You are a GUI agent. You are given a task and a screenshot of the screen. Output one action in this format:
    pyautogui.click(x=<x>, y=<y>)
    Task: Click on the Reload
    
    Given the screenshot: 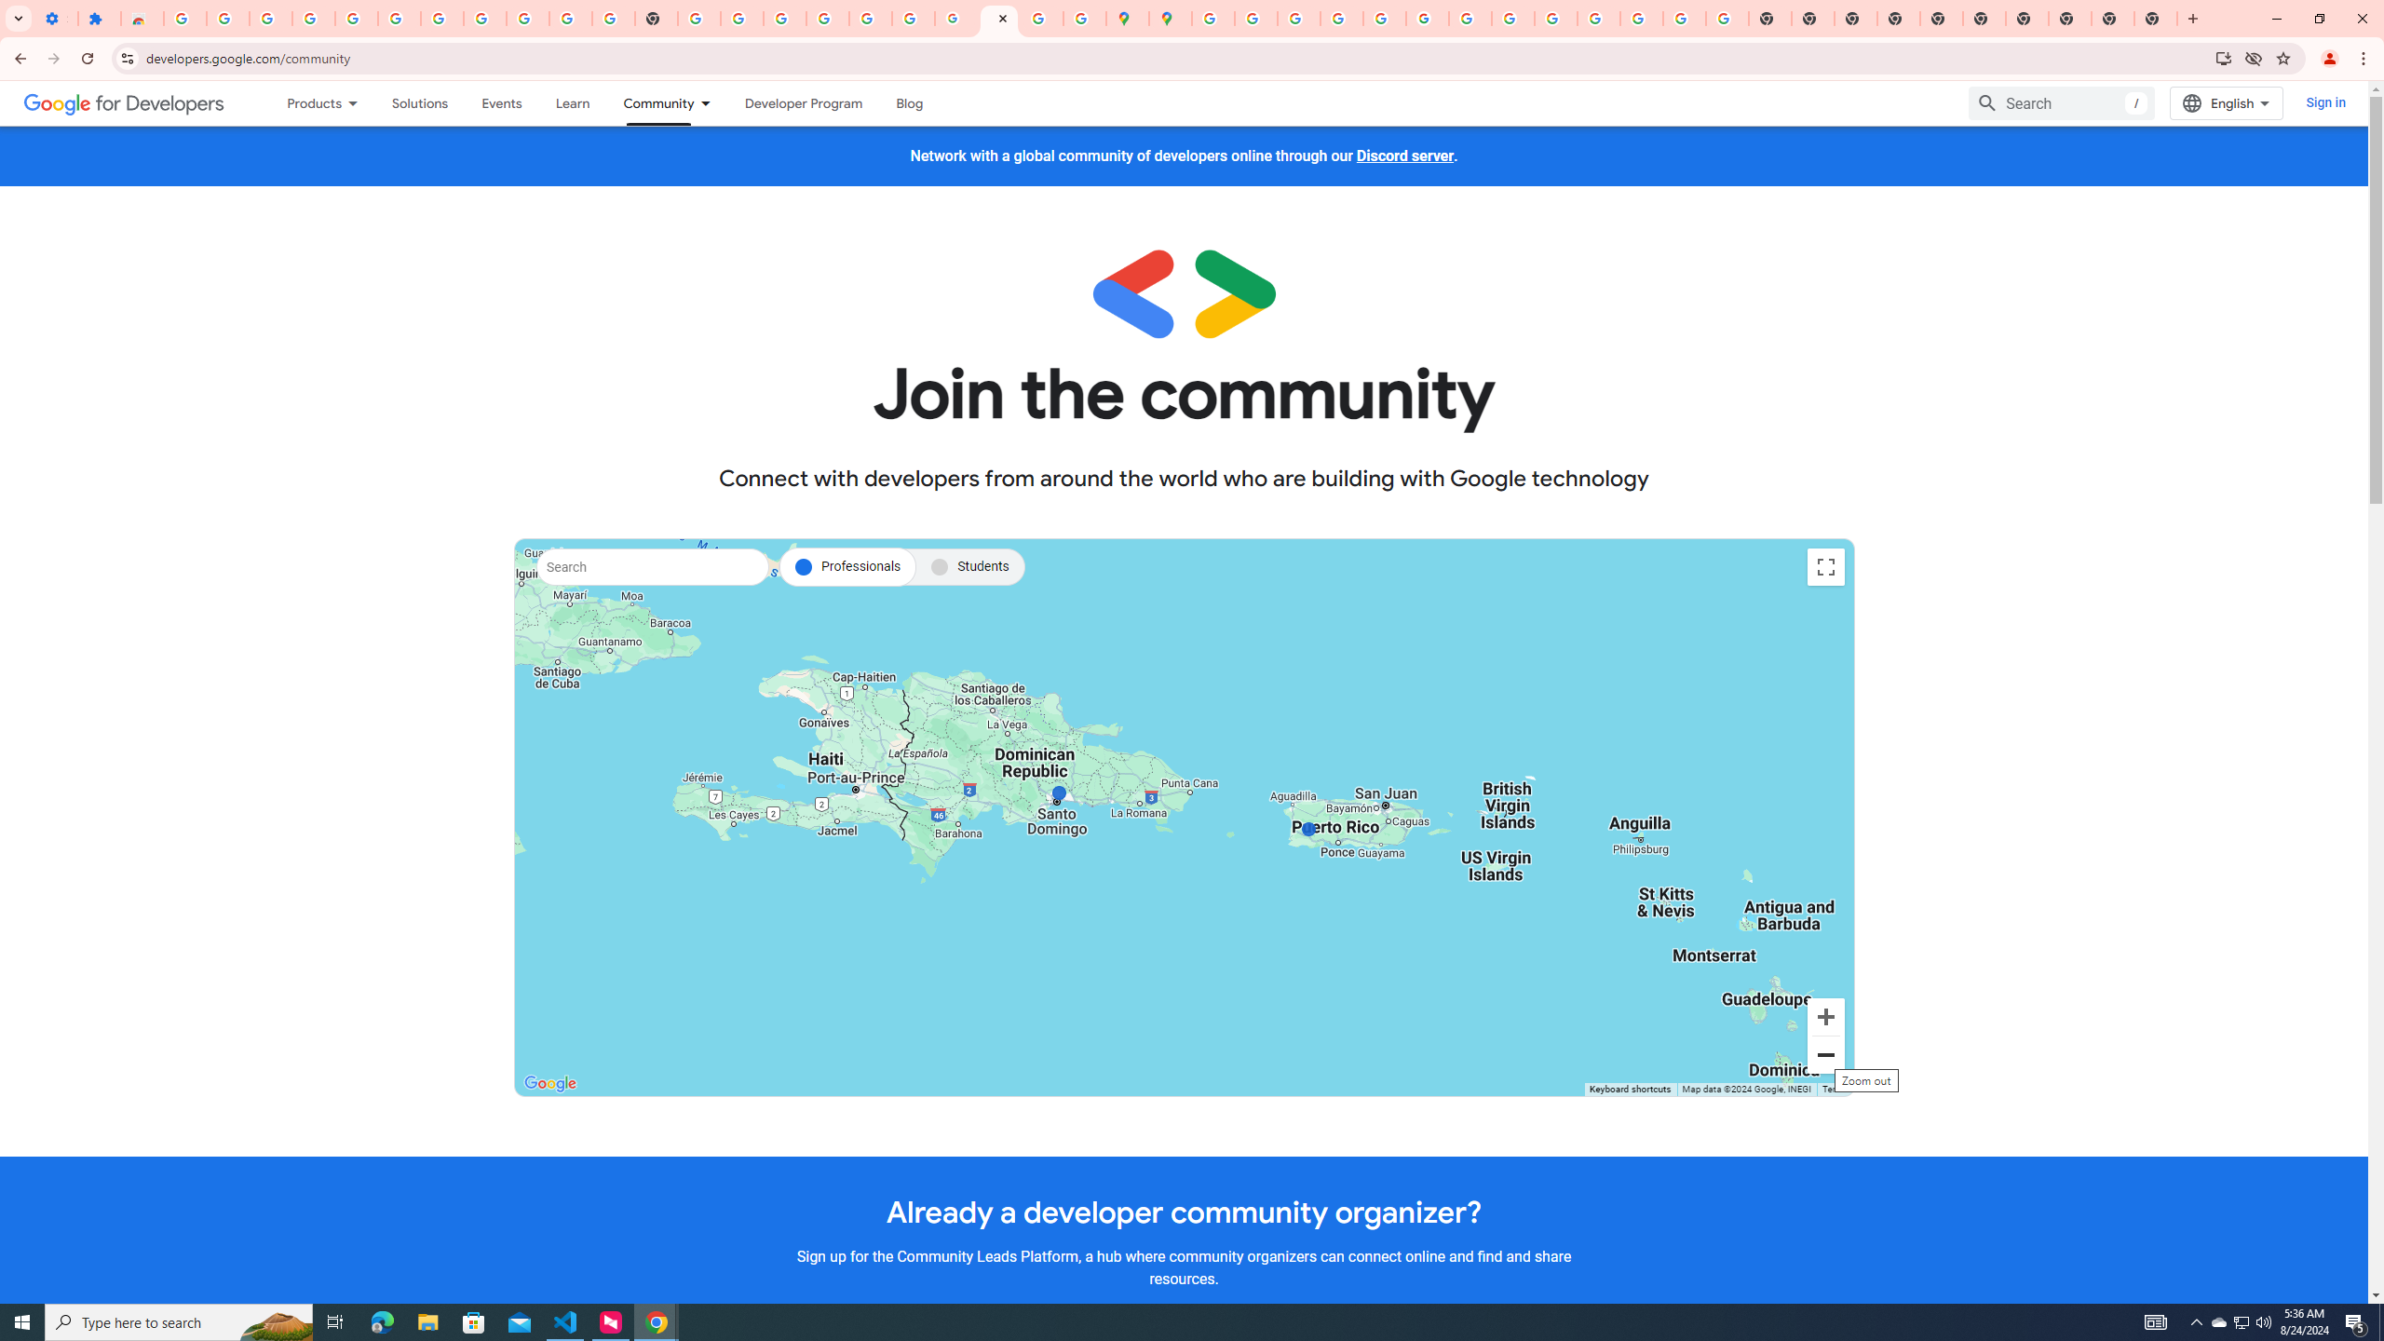 What is the action you would take?
    pyautogui.click(x=87, y=59)
    